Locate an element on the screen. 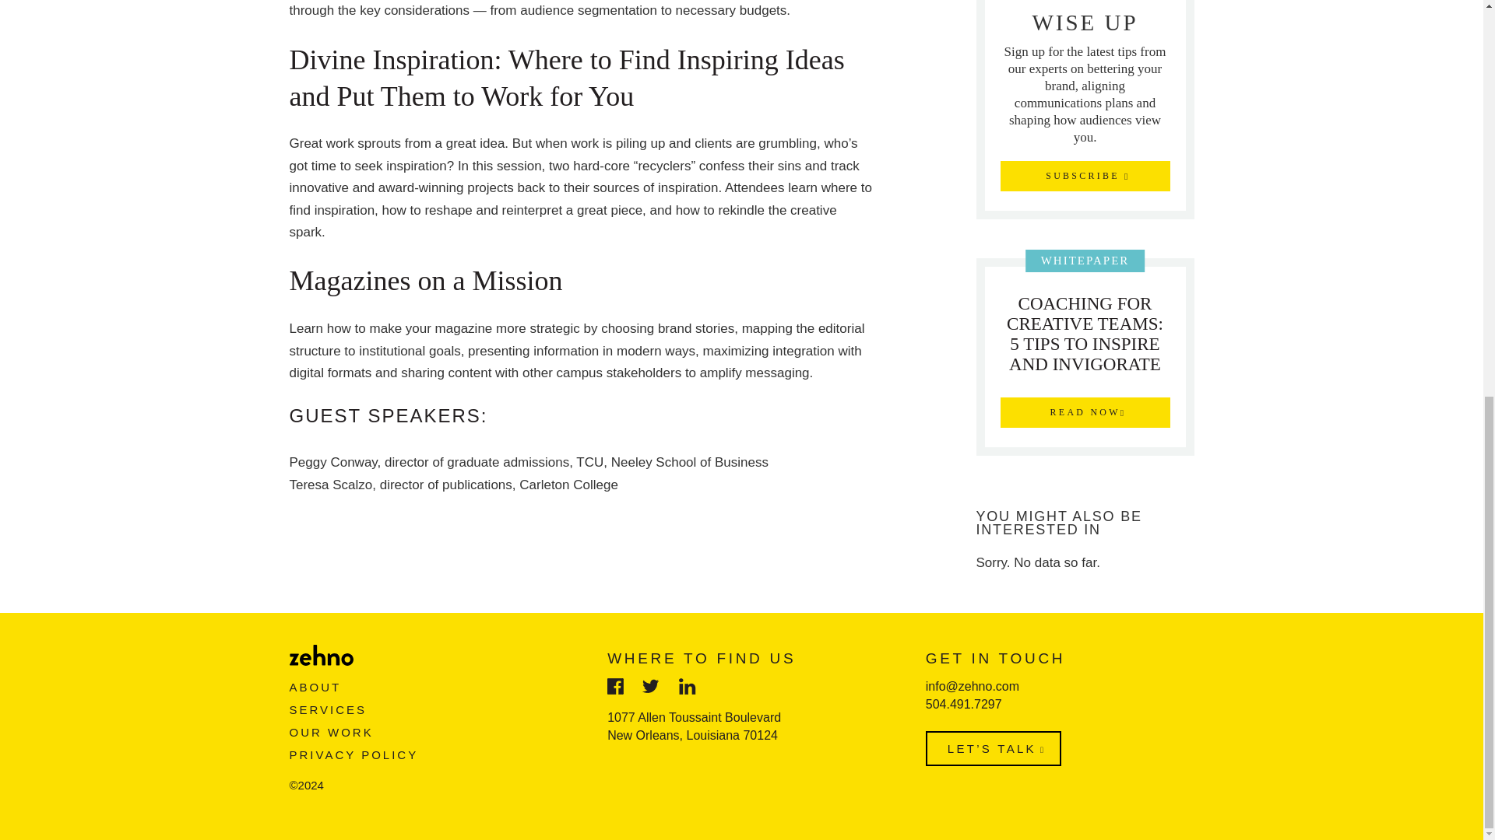 The image size is (1495, 840). SERVICES is located at coordinates (329, 709).